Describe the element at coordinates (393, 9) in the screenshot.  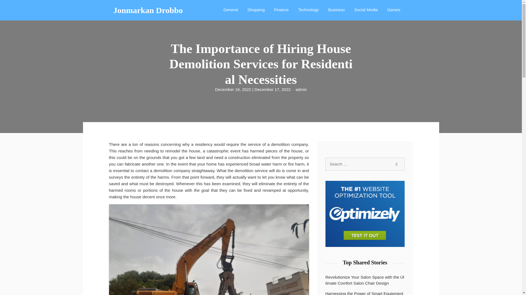
I see `Games` at that location.